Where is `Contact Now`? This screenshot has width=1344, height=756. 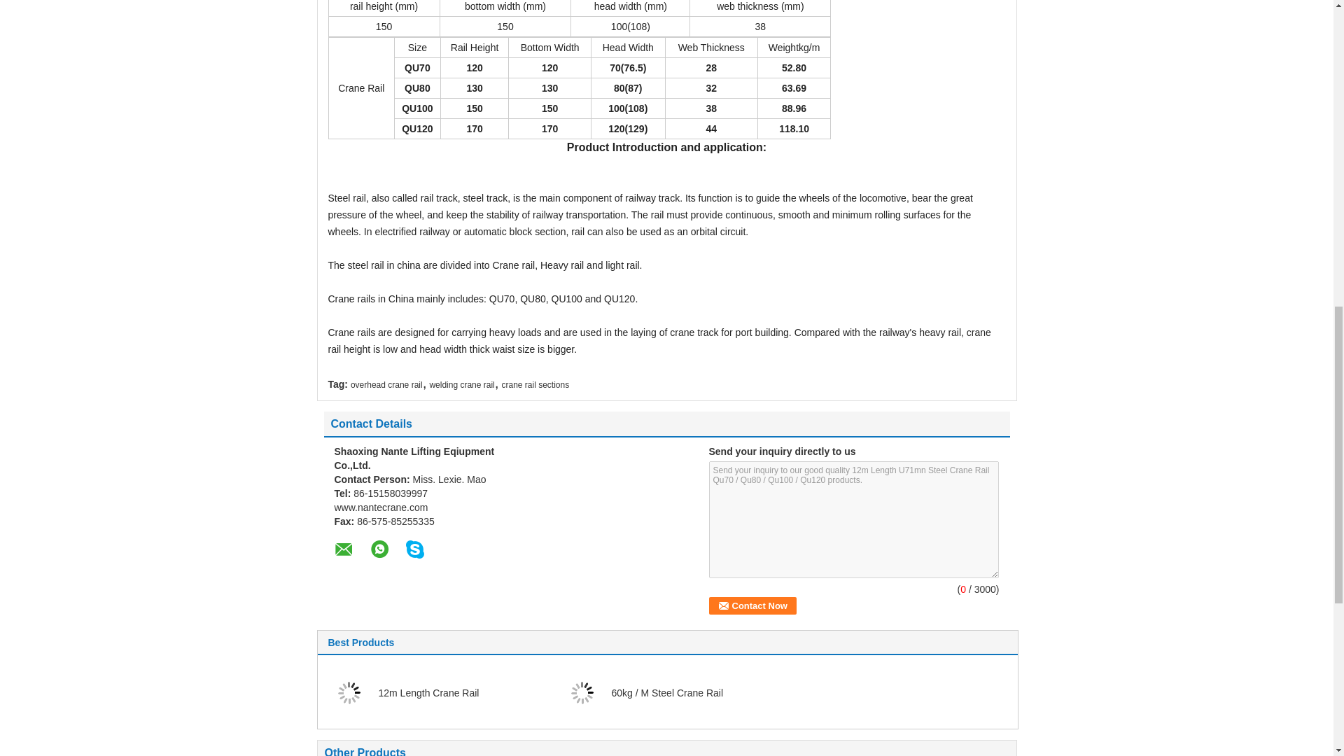 Contact Now is located at coordinates (752, 606).